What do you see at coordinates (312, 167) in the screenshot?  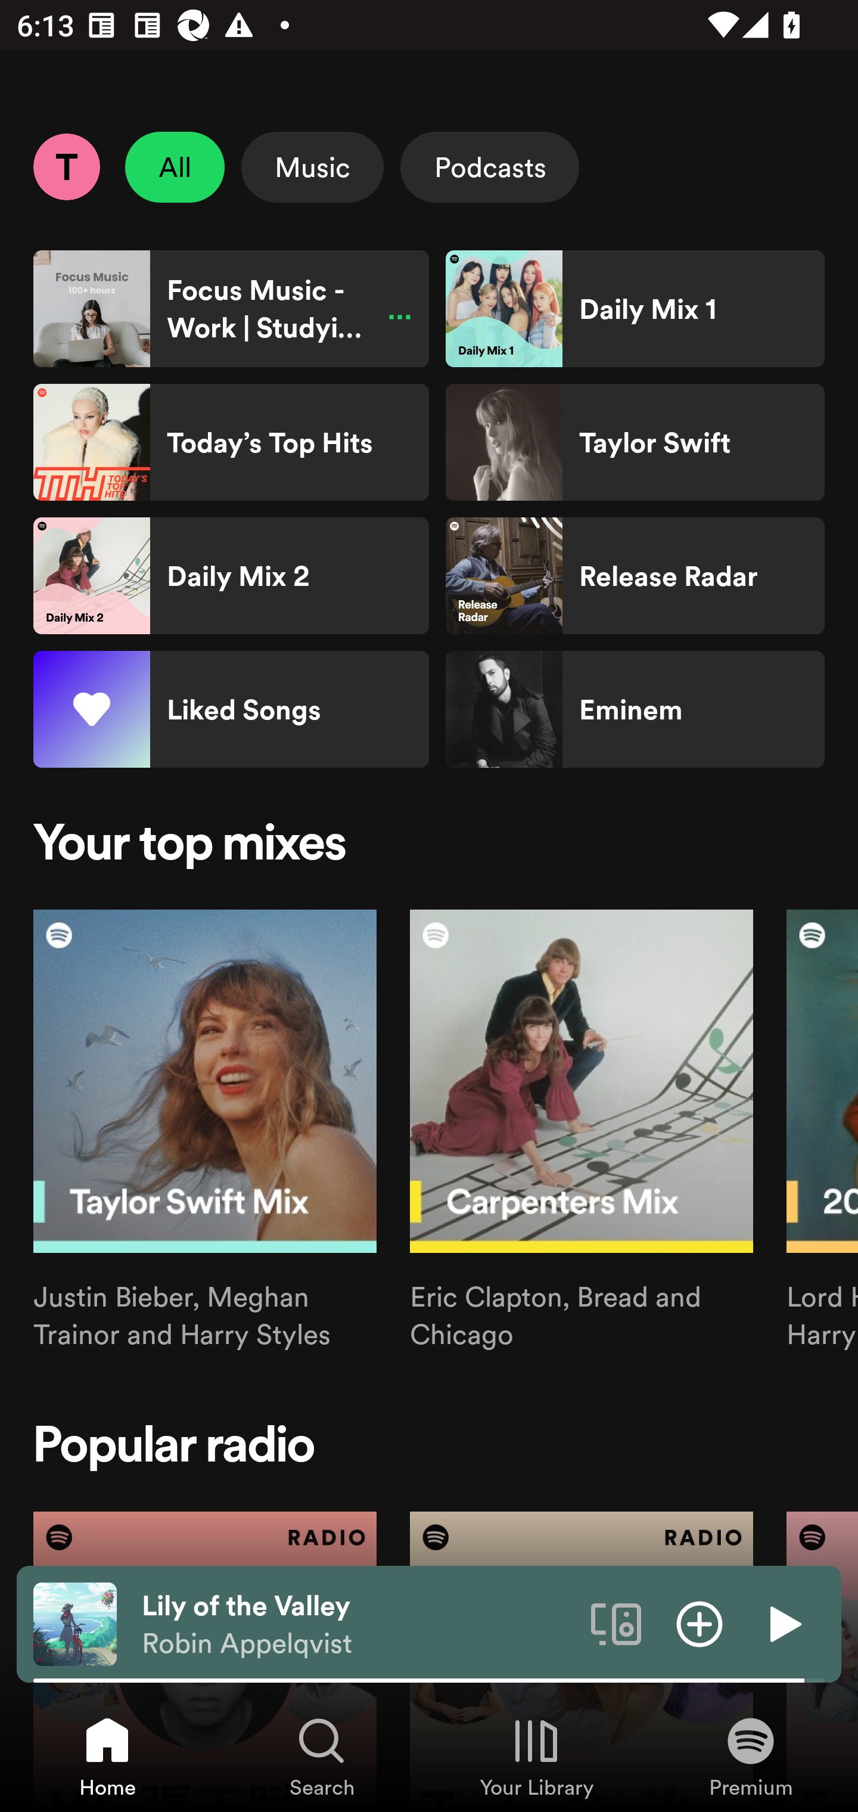 I see `Music Select Music` at bounding box center [312, 167].